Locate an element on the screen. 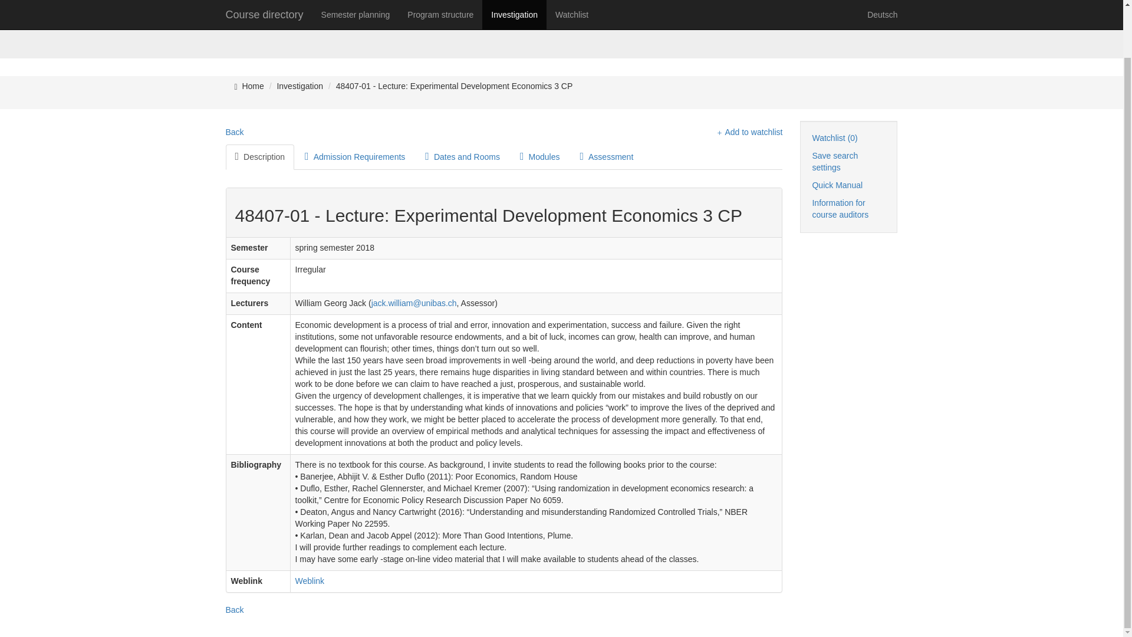  Investigation is located at coordinates (300, 86).